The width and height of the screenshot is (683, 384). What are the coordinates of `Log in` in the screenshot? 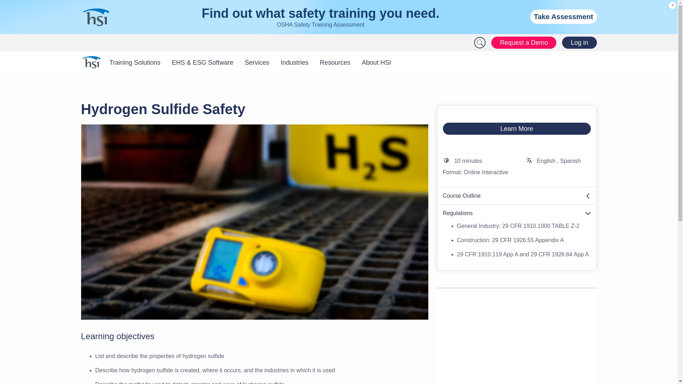 It's located at (579, 43).